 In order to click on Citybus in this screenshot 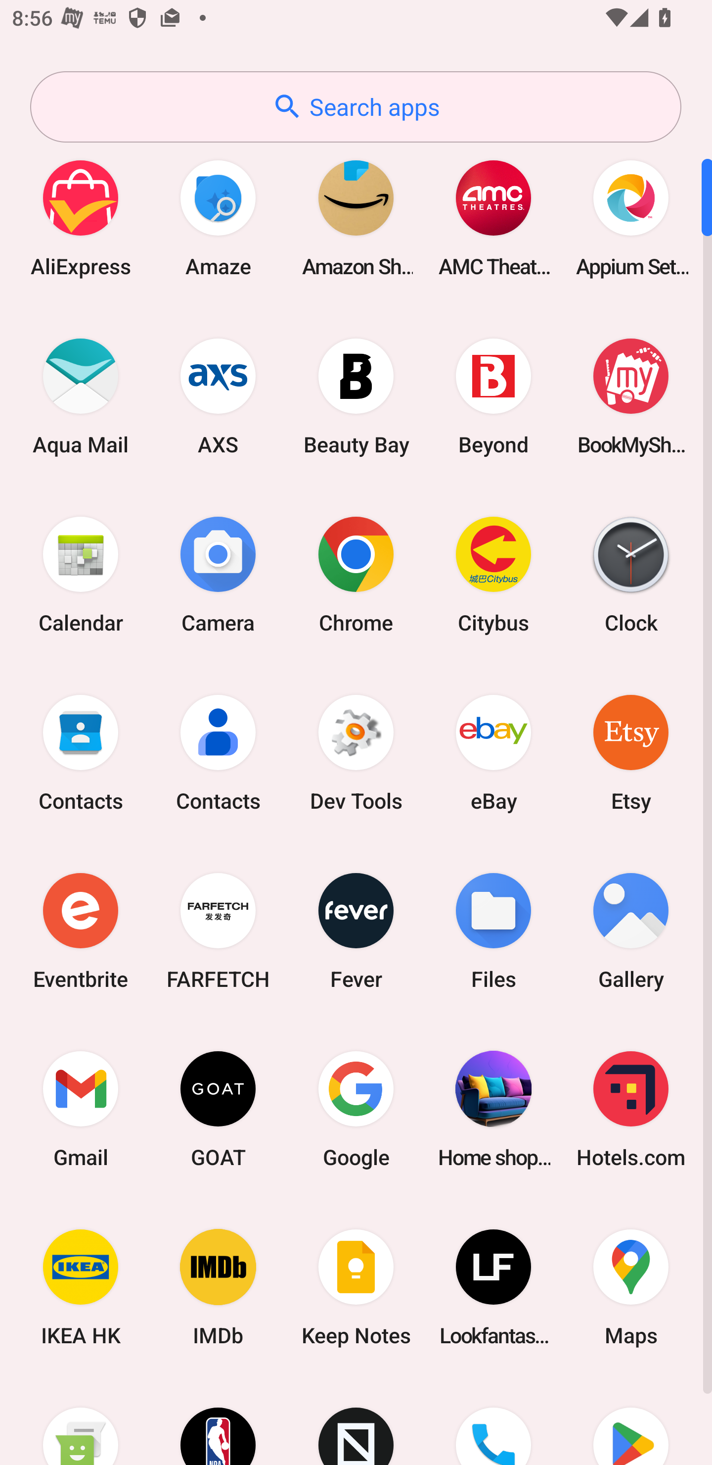, I will do `click(493, 574)`.